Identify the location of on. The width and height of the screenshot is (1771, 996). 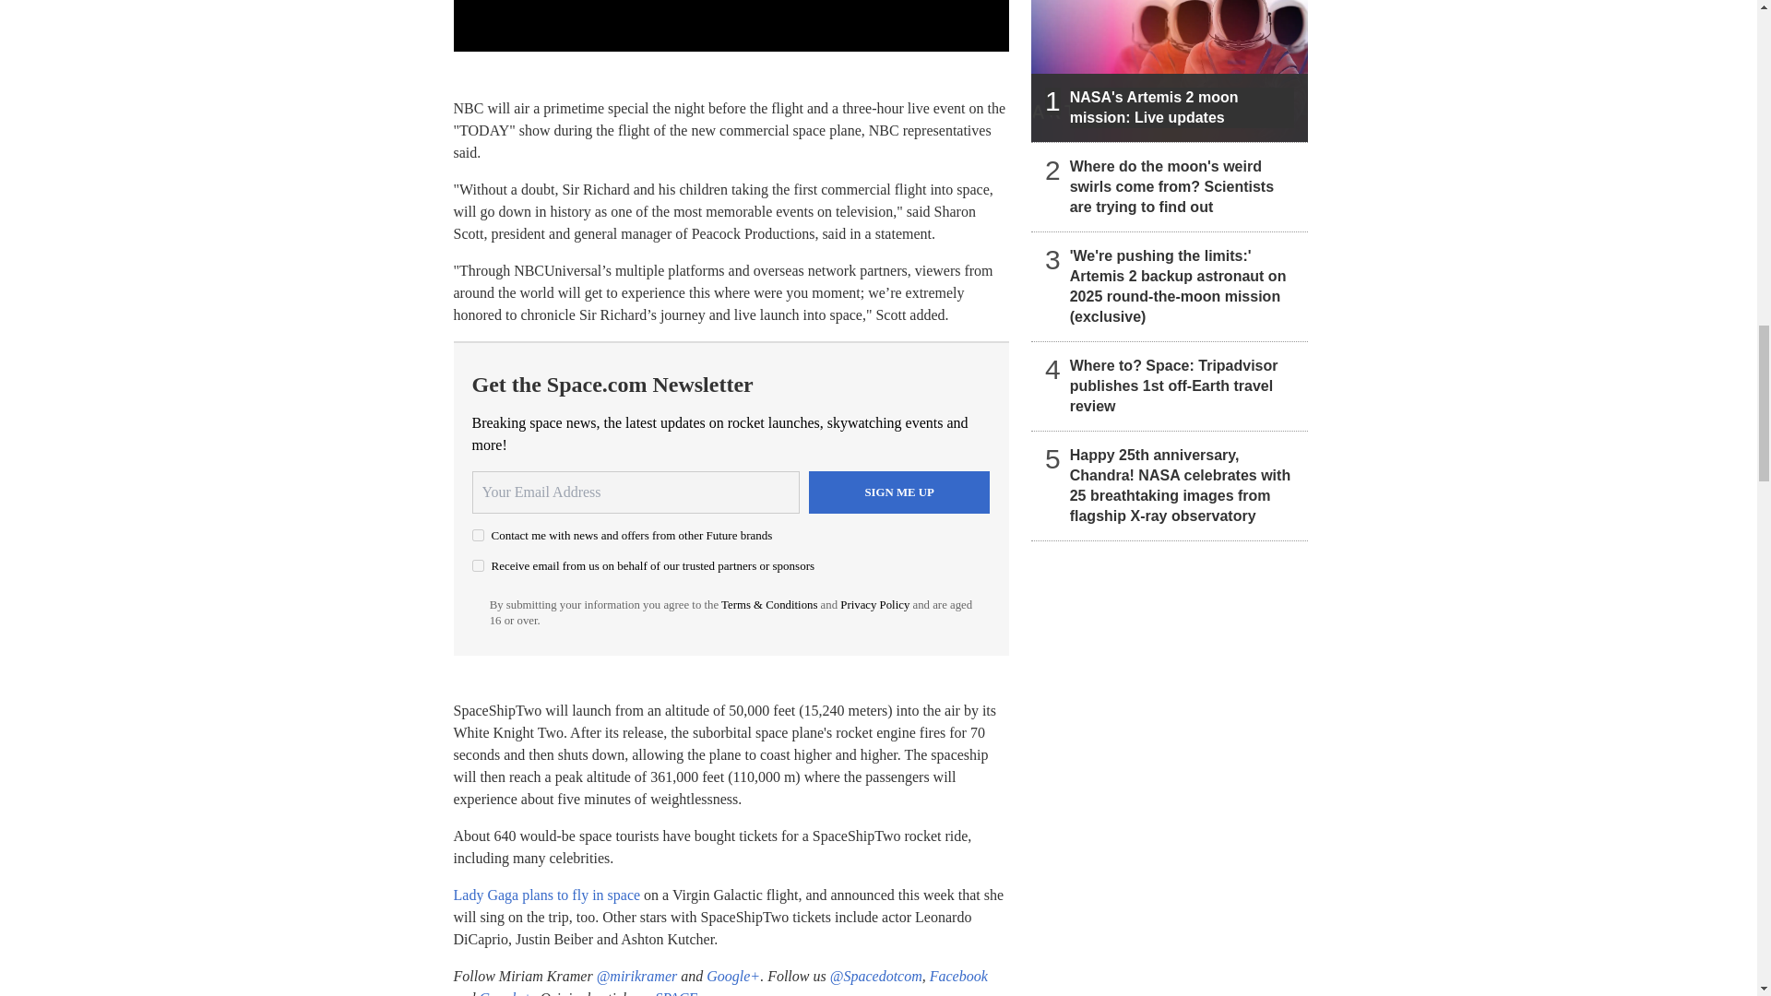
(478, 535).